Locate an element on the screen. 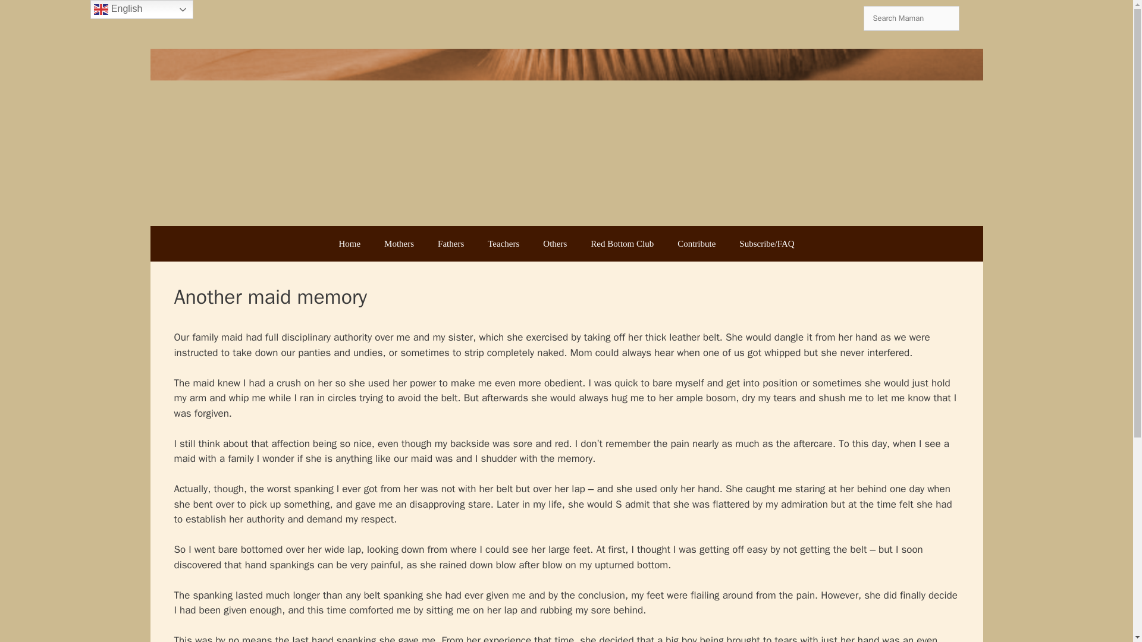 This screenshot has height=642, width=1142. Teachers is located at coordinates (503, 244).